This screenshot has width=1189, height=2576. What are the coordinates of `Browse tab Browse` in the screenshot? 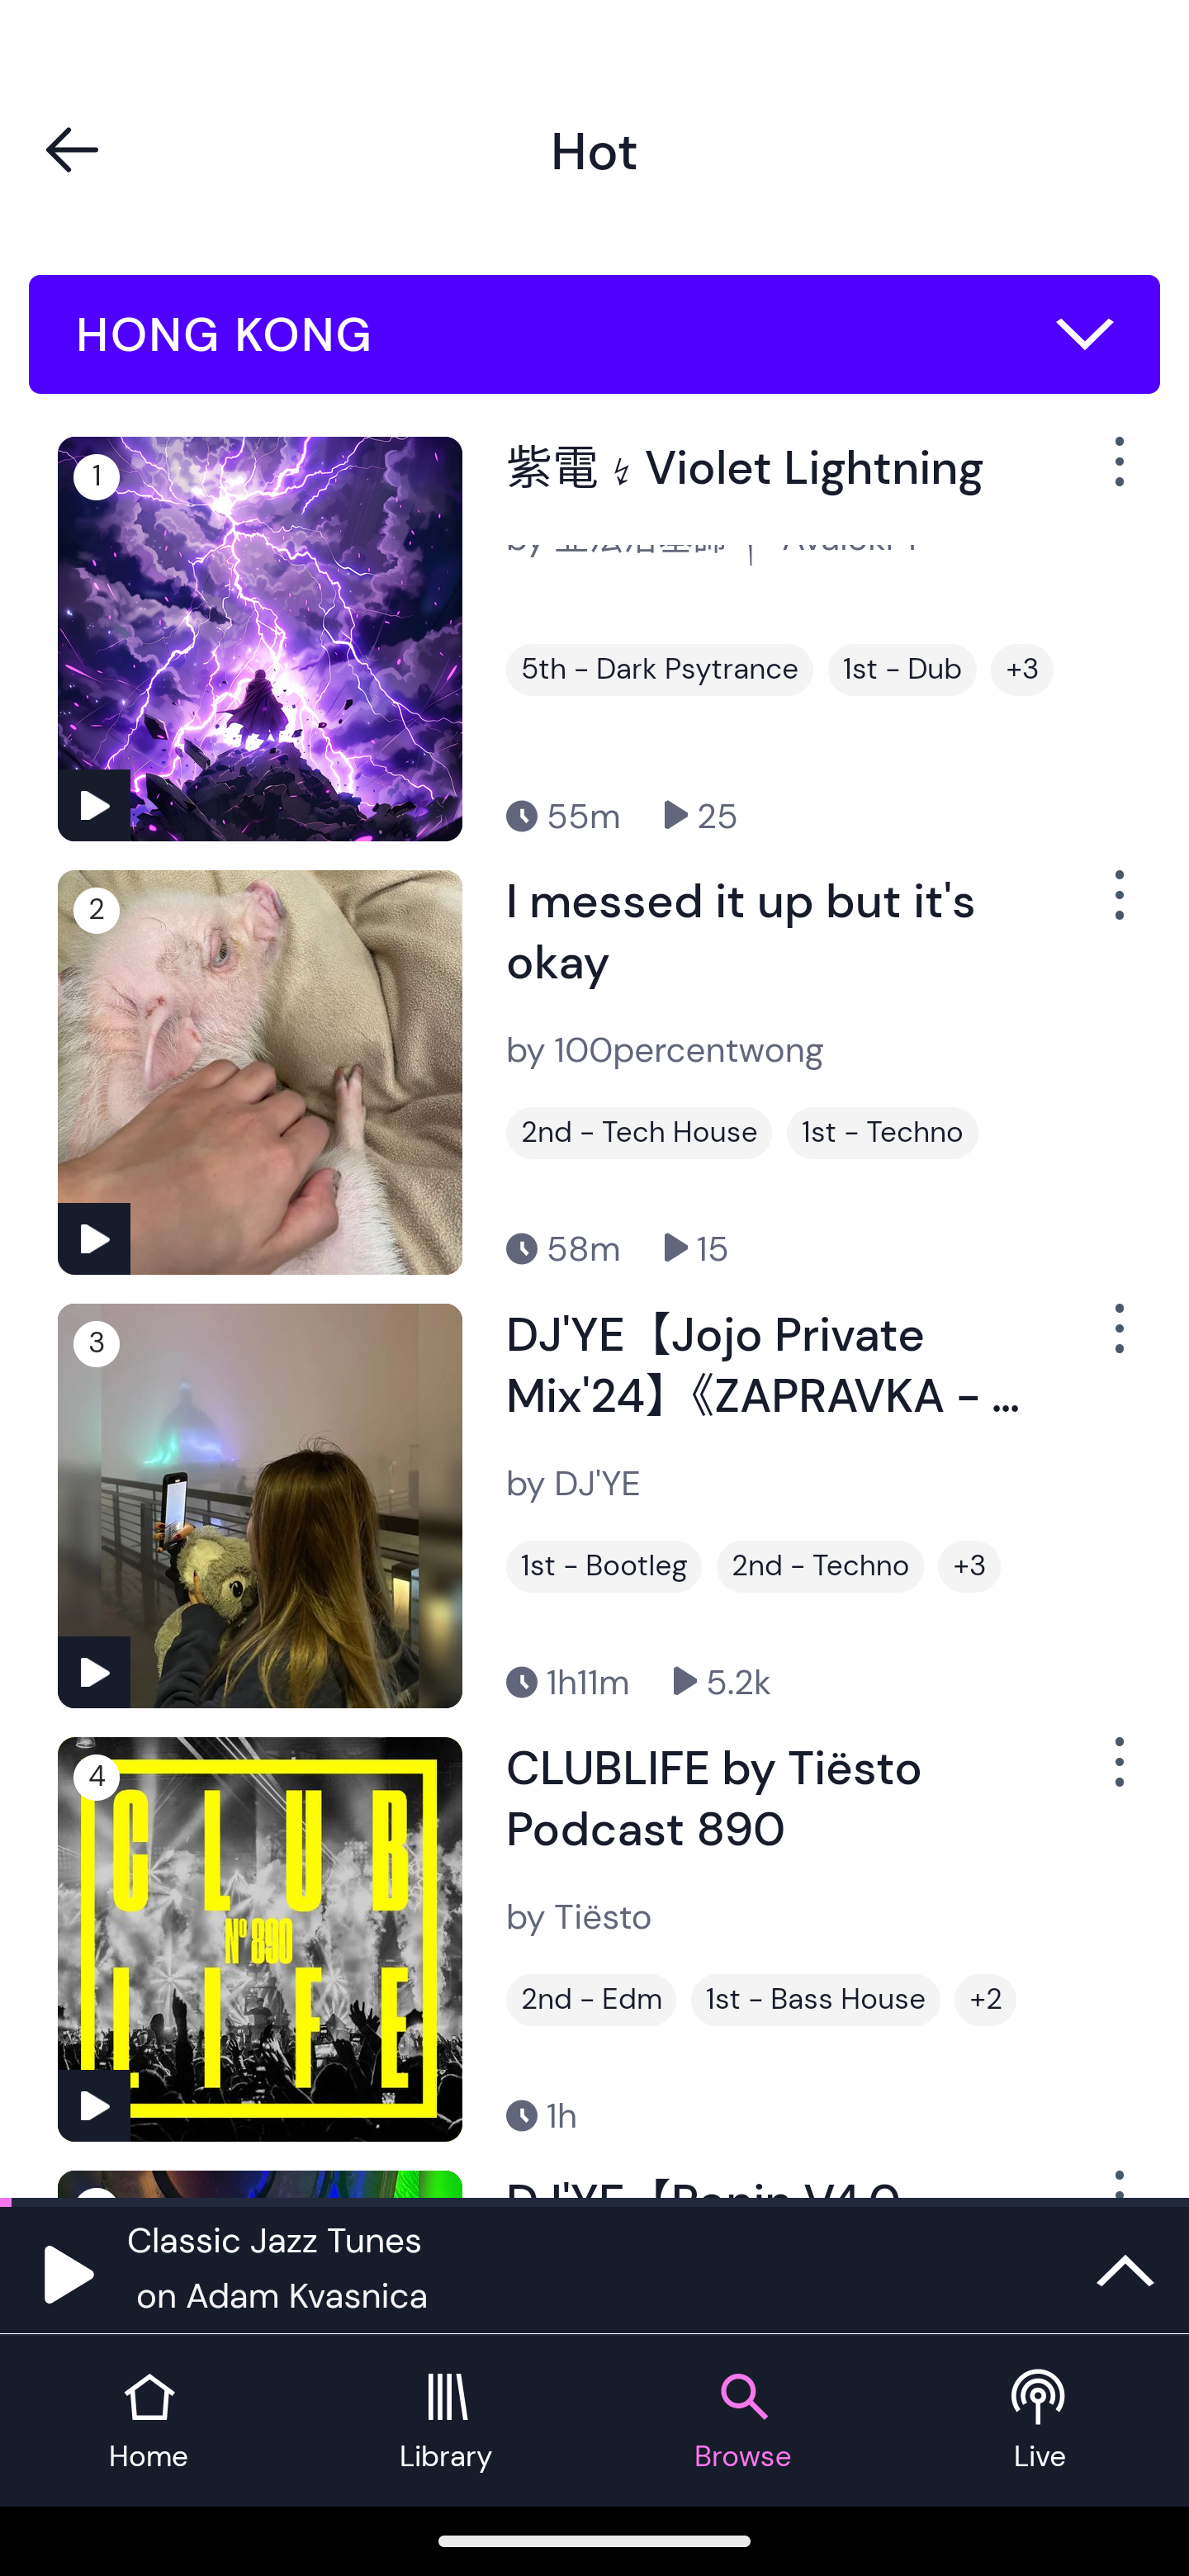 It's located at (743, 2421).